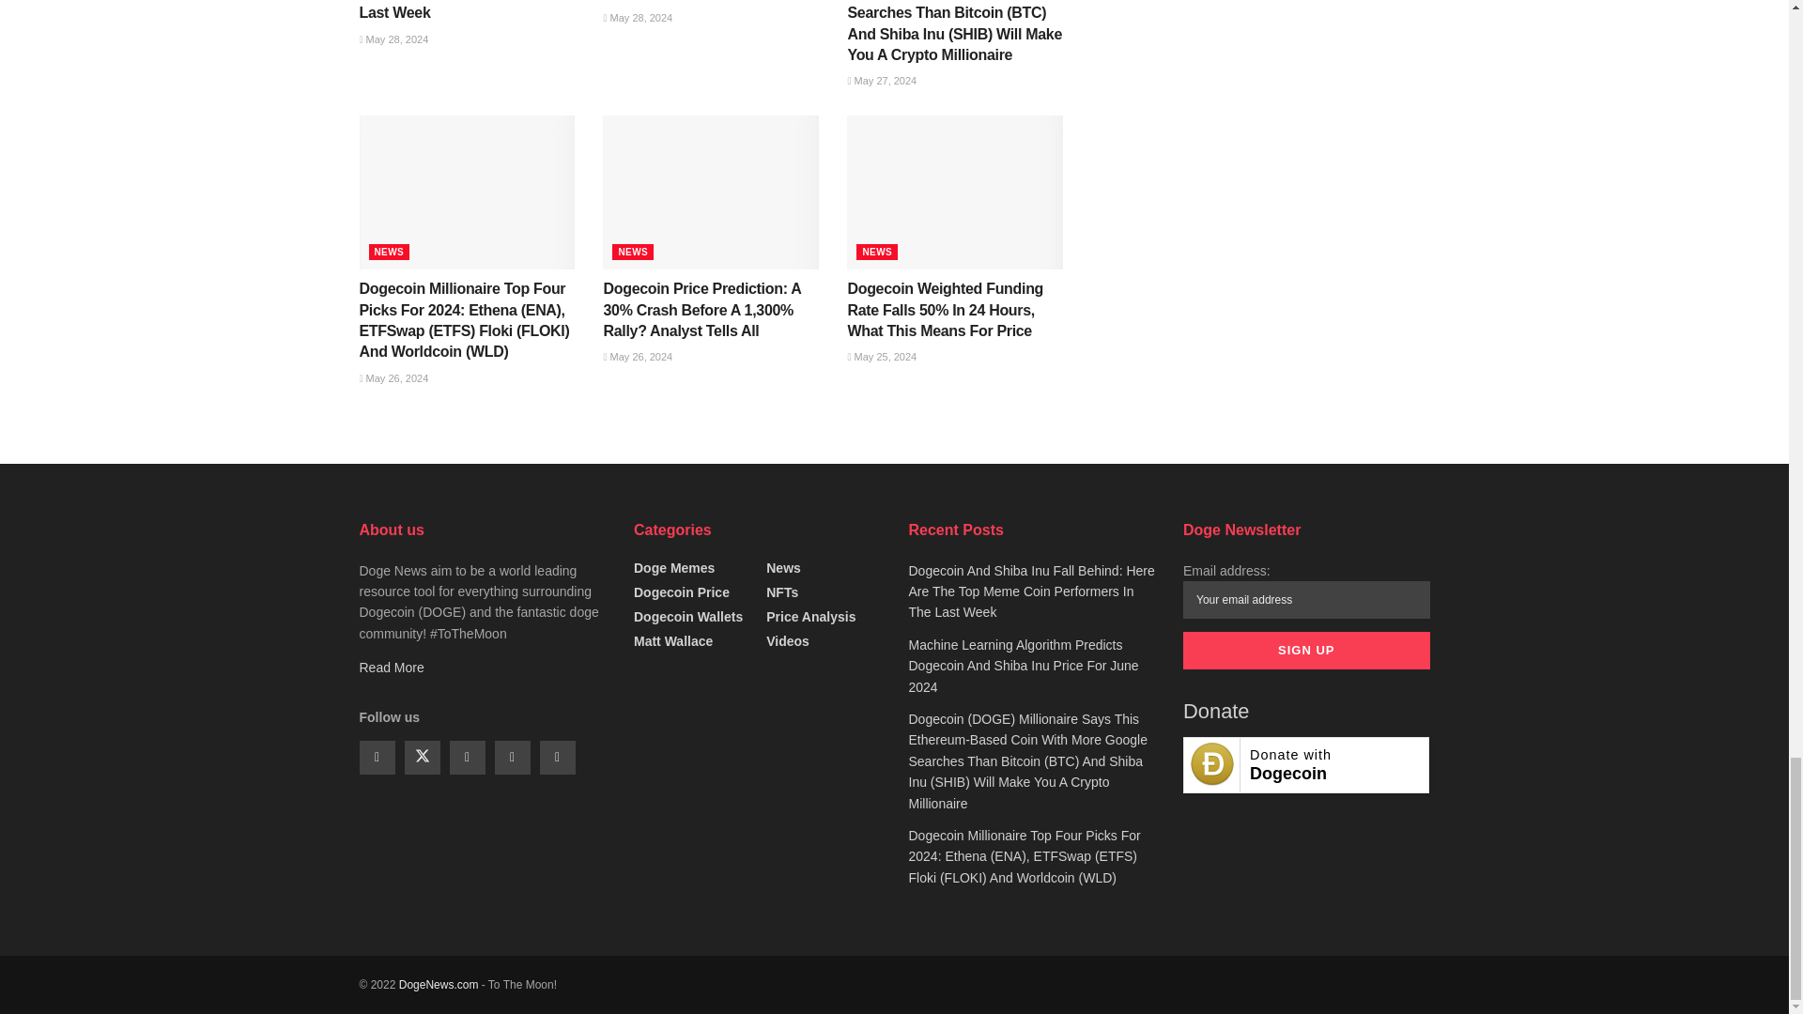 The height and width of the screenshot is (1014, 1803). Describe the element at coordinates (439, 985) in the screenshot. I see `To The Moon!` at that location.